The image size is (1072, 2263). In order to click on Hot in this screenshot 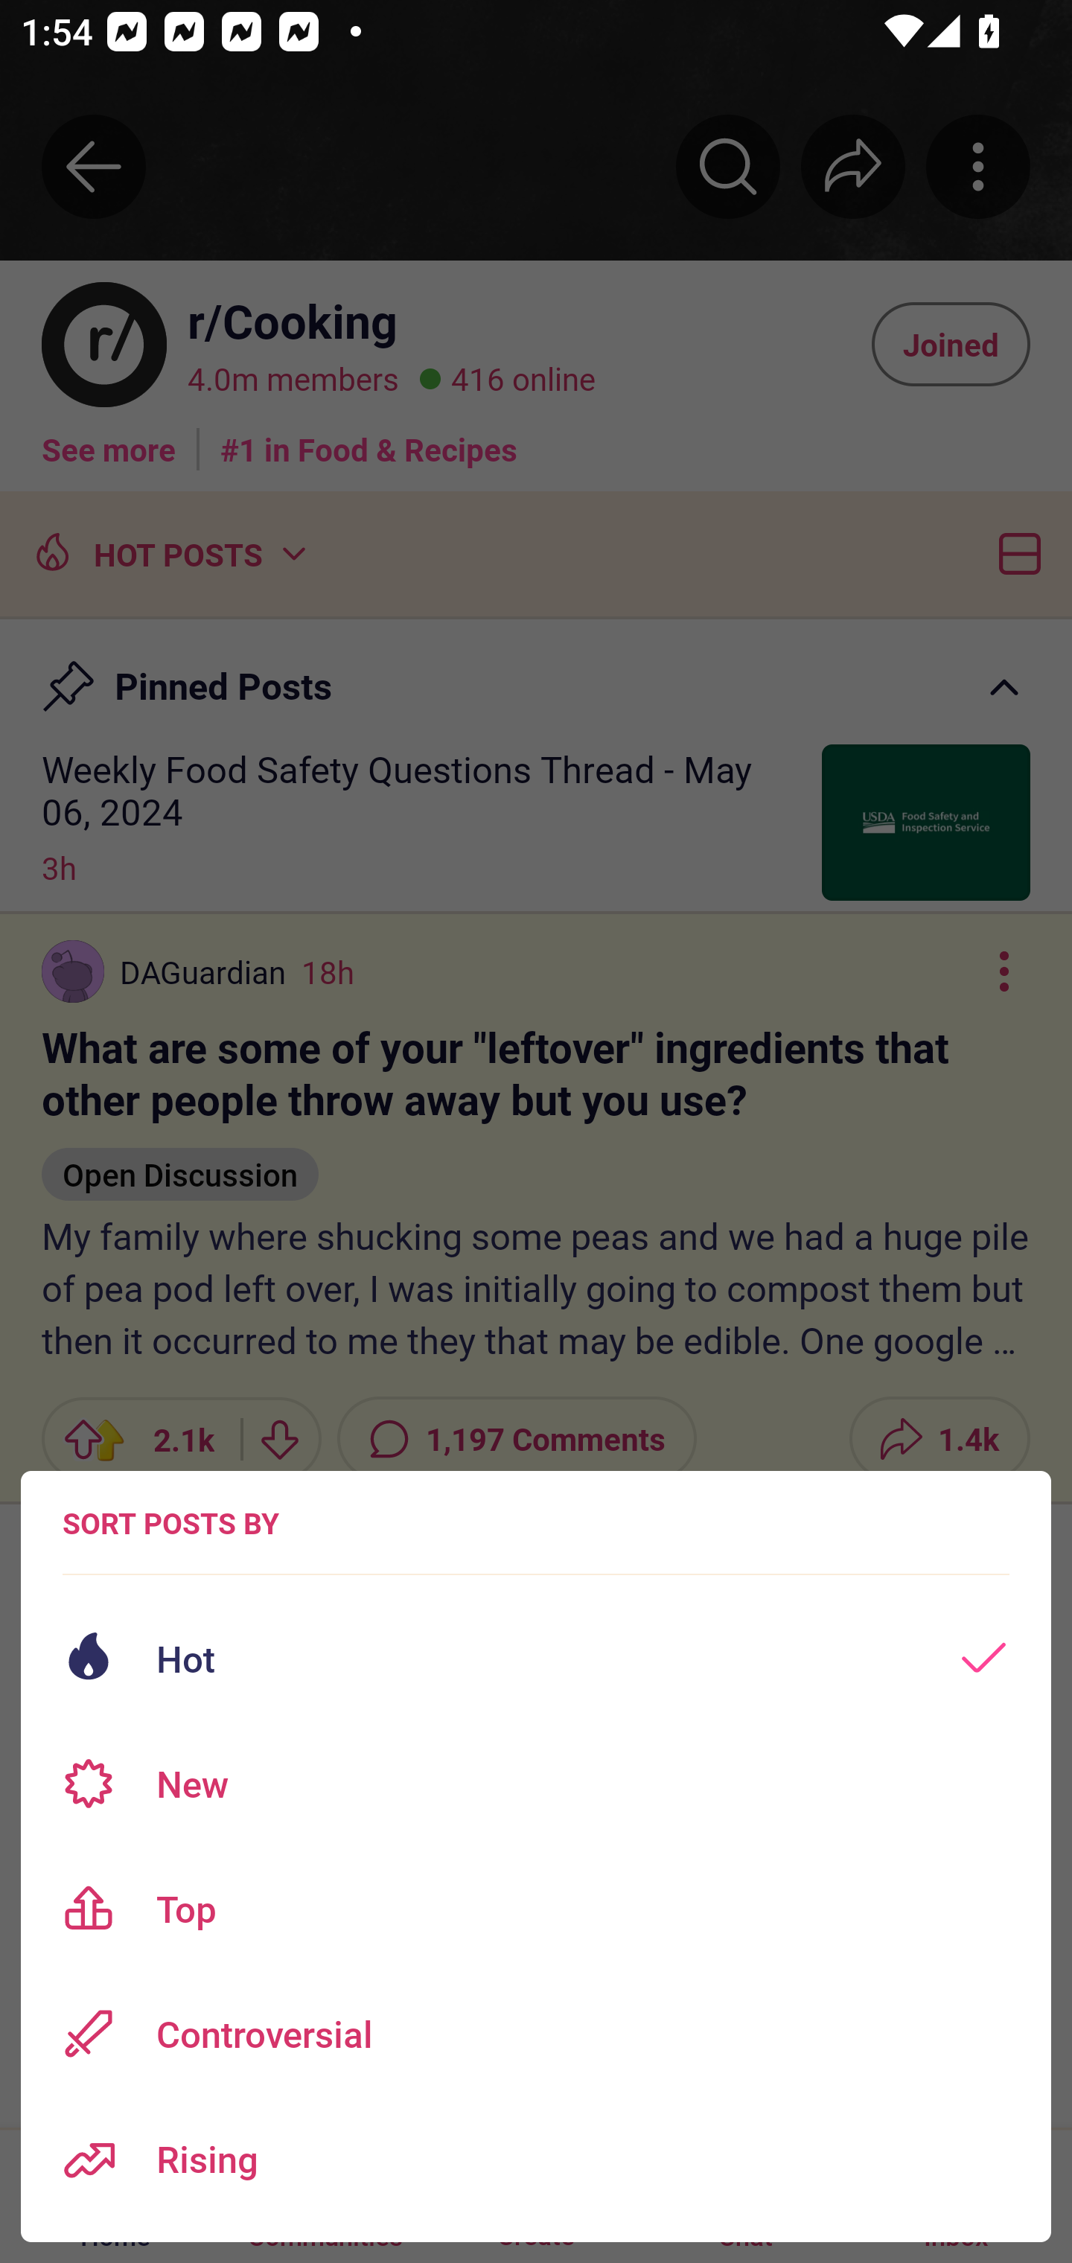, I will do `click(536, 1659)`.